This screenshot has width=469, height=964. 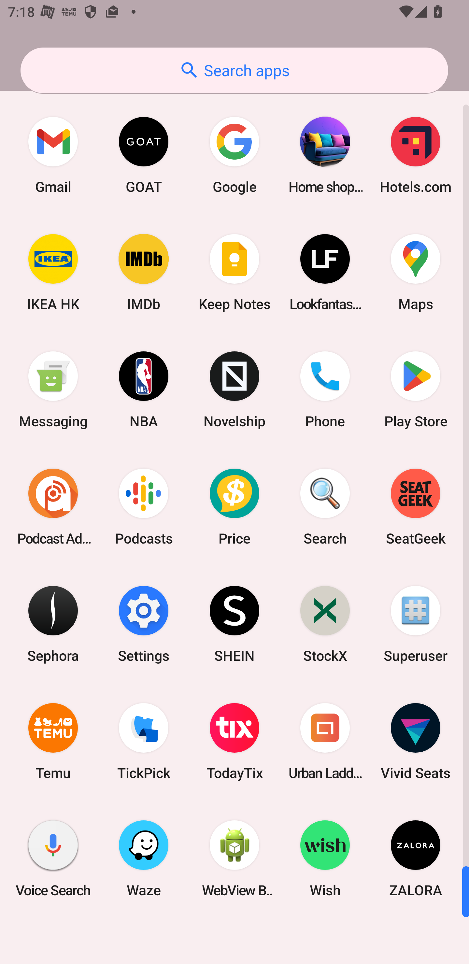 I want to click on Podcast Addict, so click(x=53, y=506).